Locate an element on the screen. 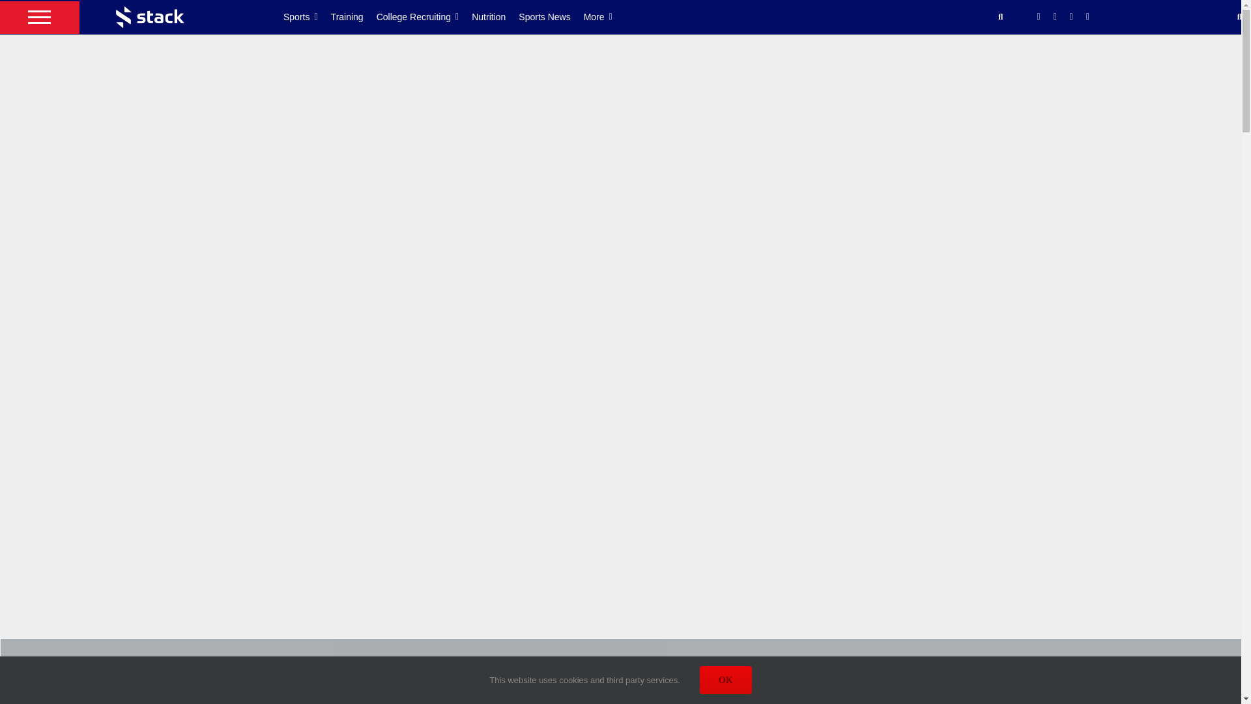 The image size is (1251, 704). Sports is located at coordinates (308, 17).